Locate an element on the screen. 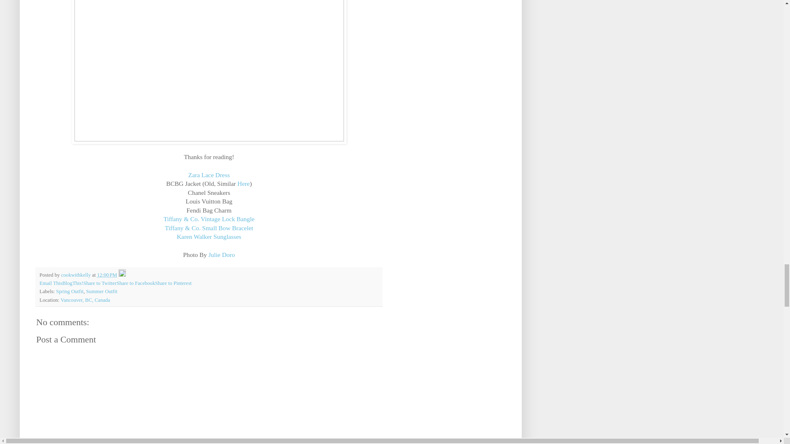  author profile is located at coordinates (76, 275).